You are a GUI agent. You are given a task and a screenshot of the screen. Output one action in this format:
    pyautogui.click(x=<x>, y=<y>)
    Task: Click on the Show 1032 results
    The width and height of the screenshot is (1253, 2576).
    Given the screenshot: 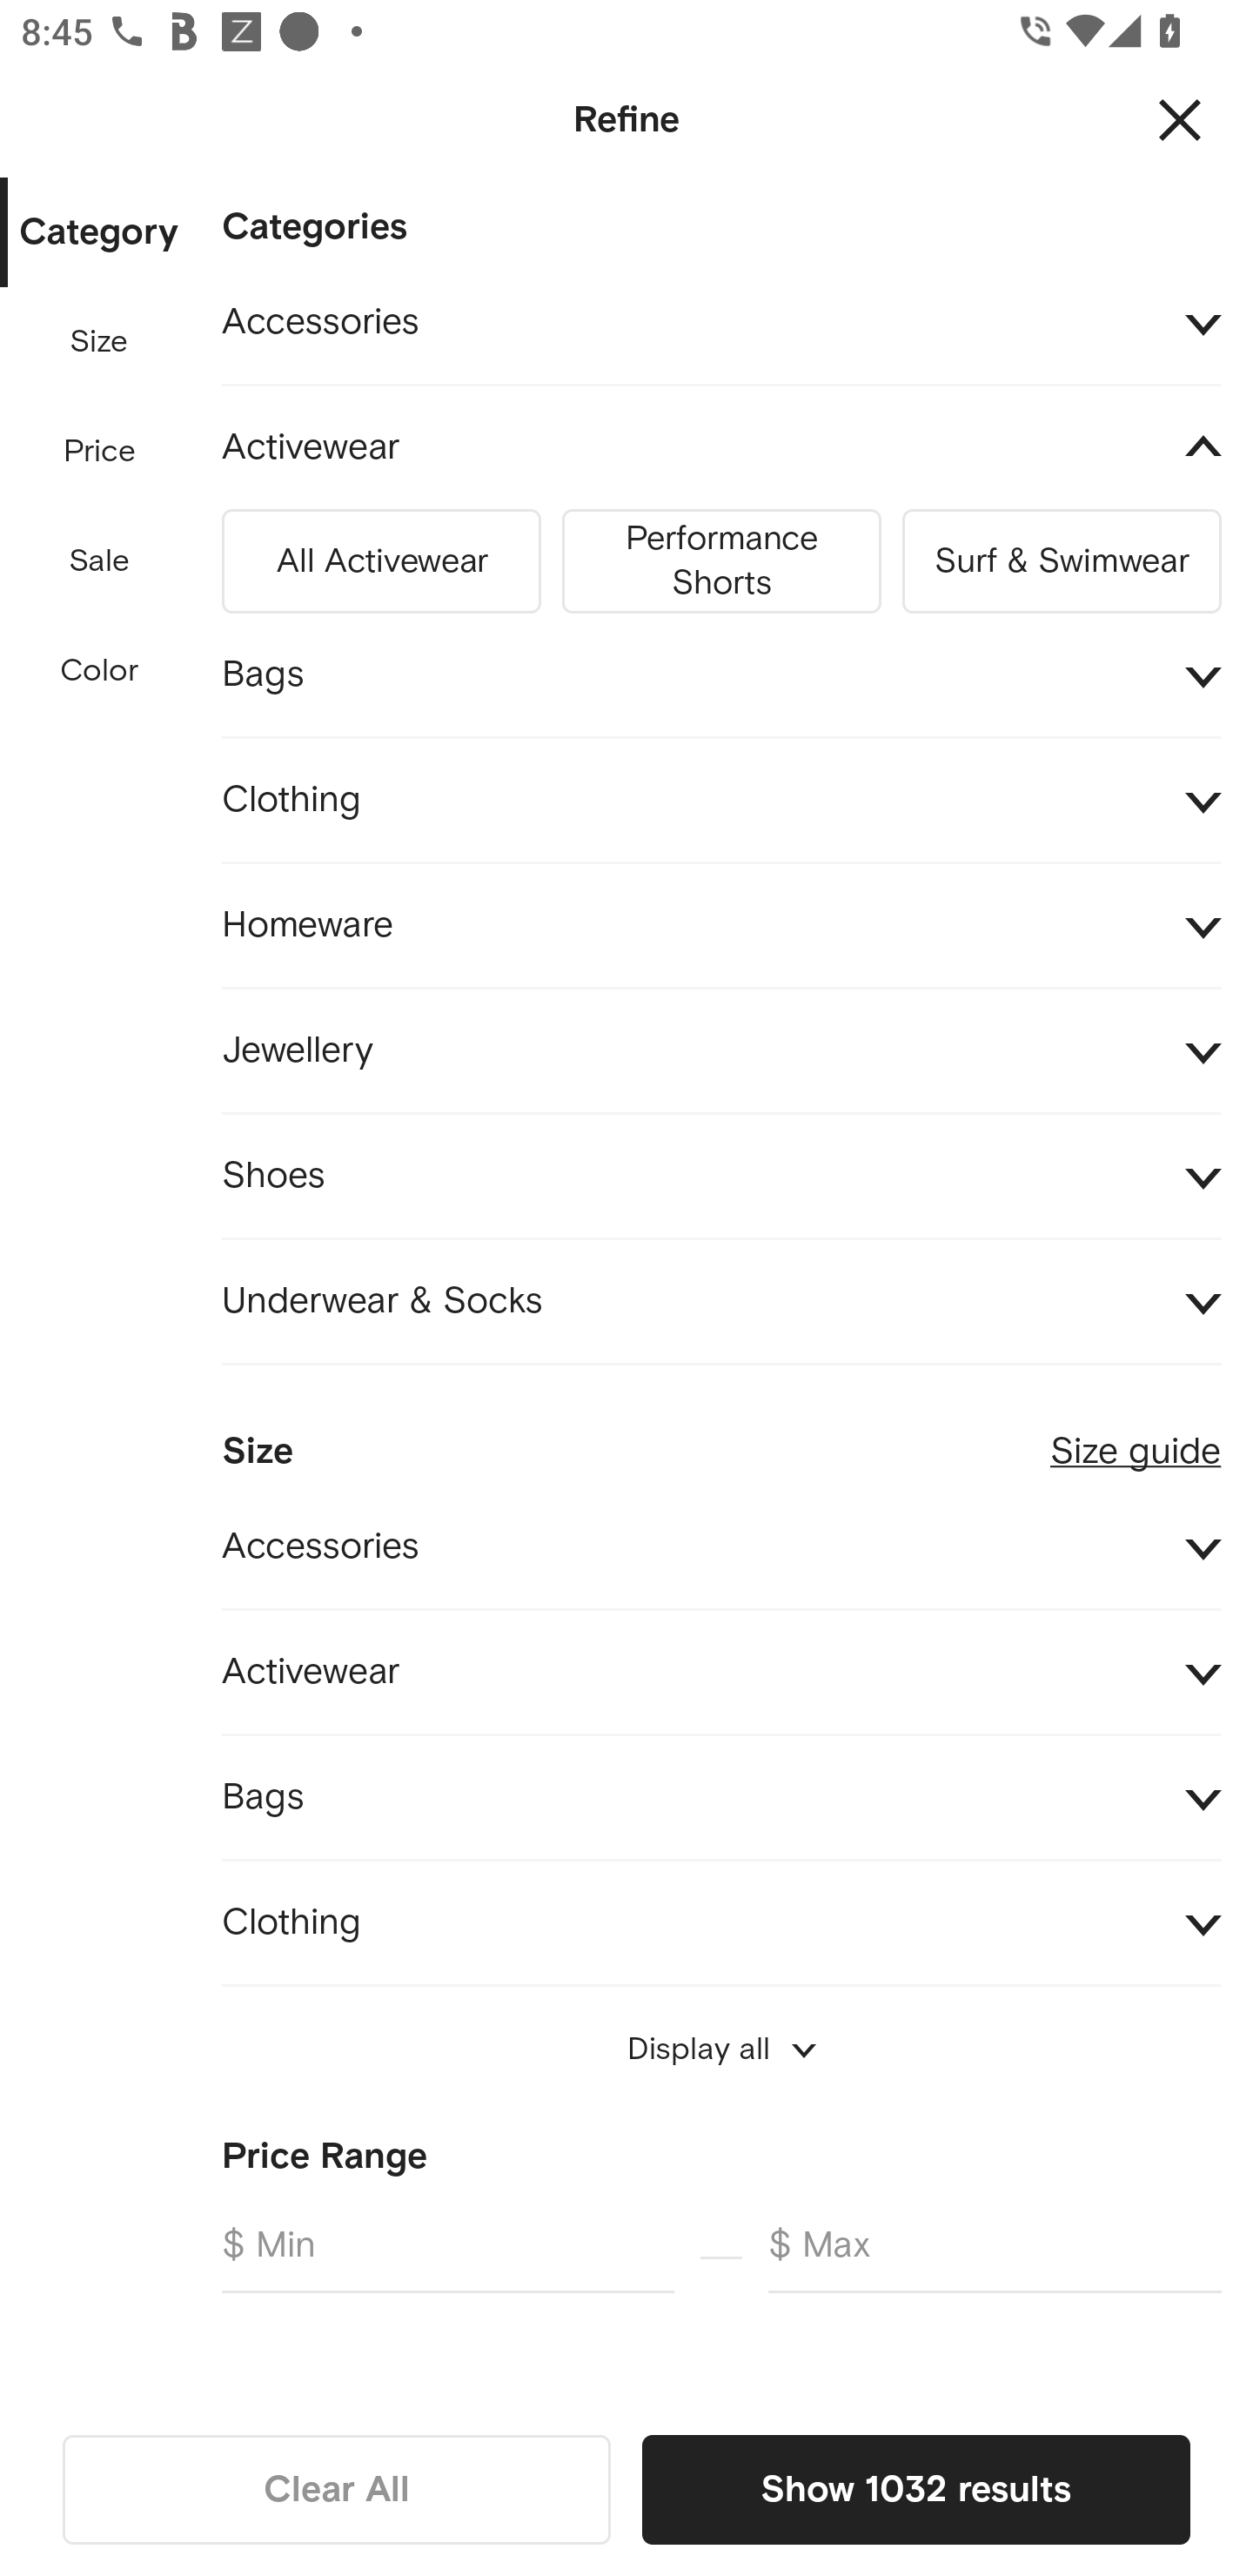 What is the action you would take?
    pyautogui.click(x=915, y=2489)
    